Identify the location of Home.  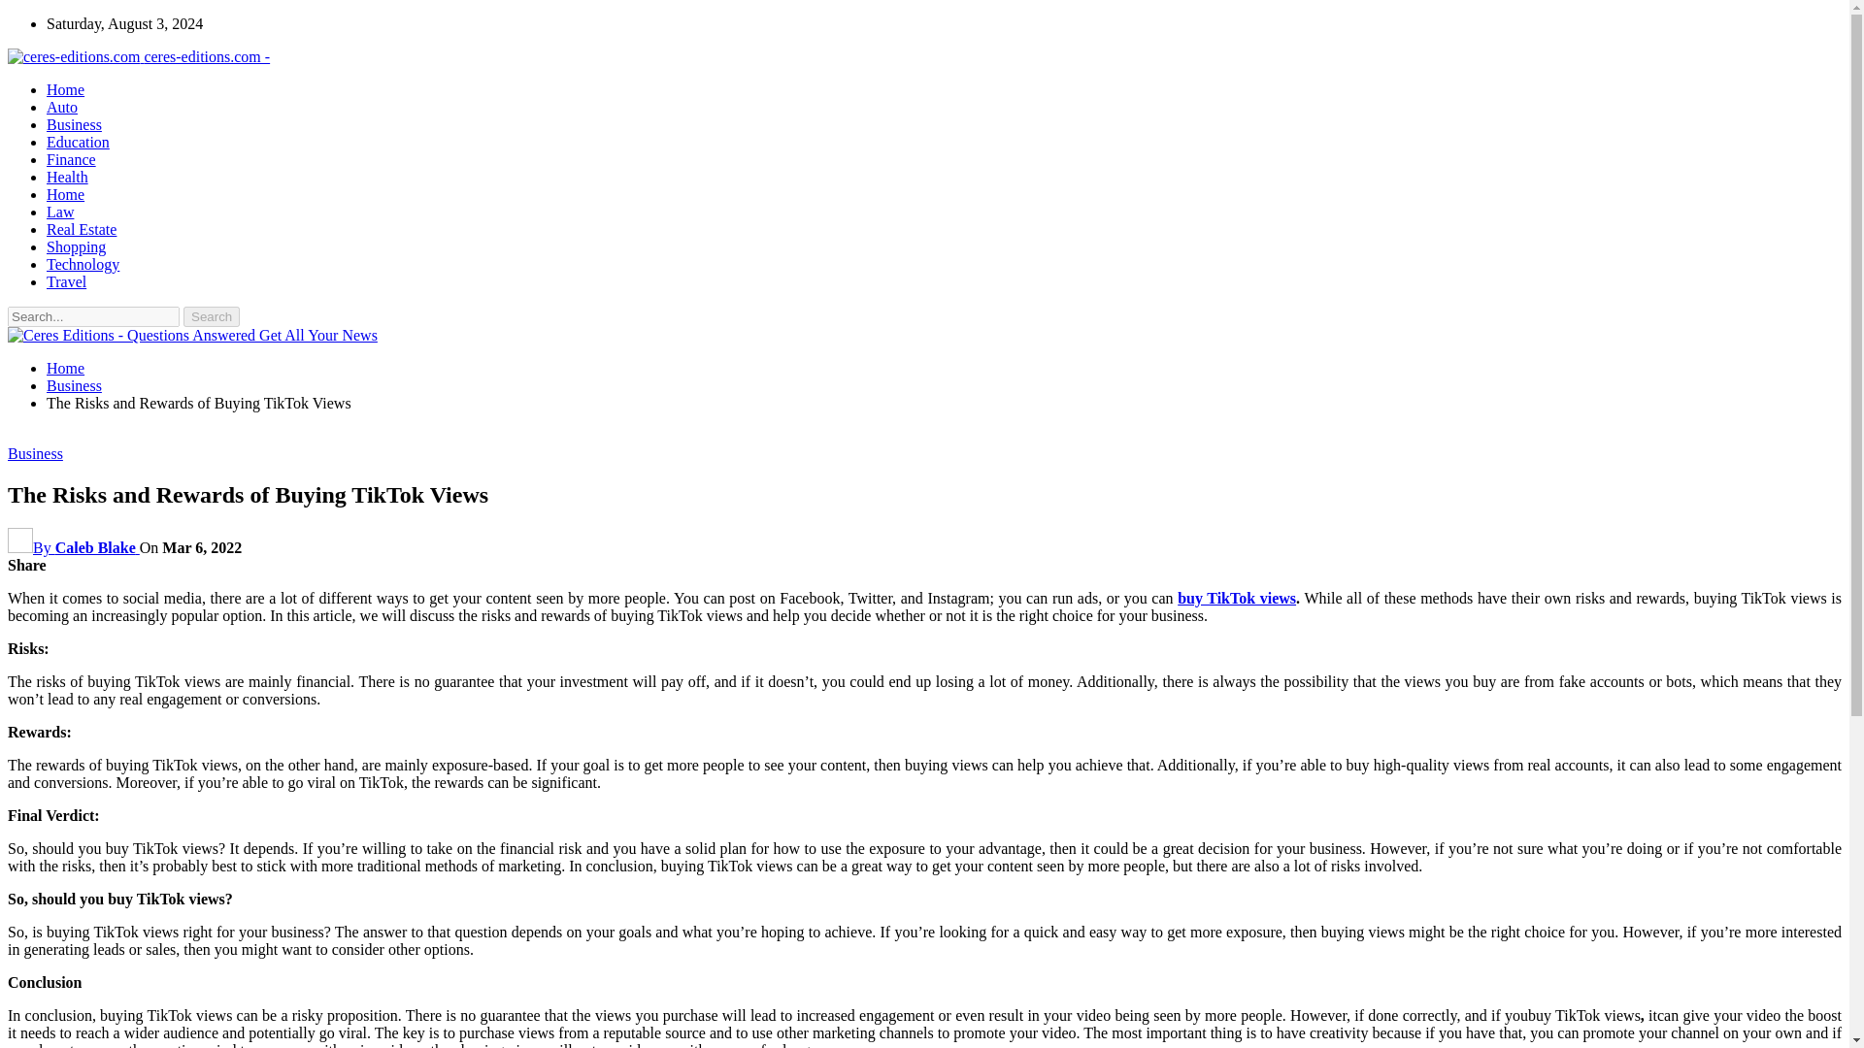
(65, 368).